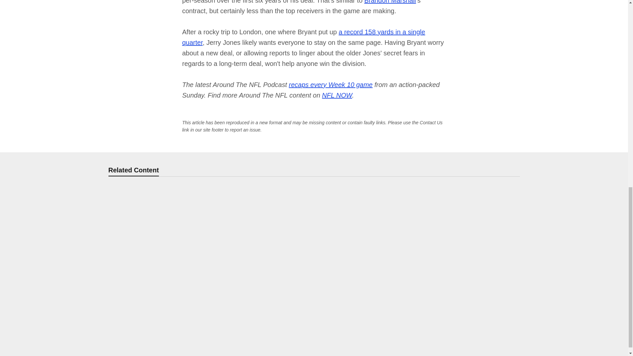  Describe the element at coordinates (337, 95) in the screenshot. I see `NFL NOW` at that location.